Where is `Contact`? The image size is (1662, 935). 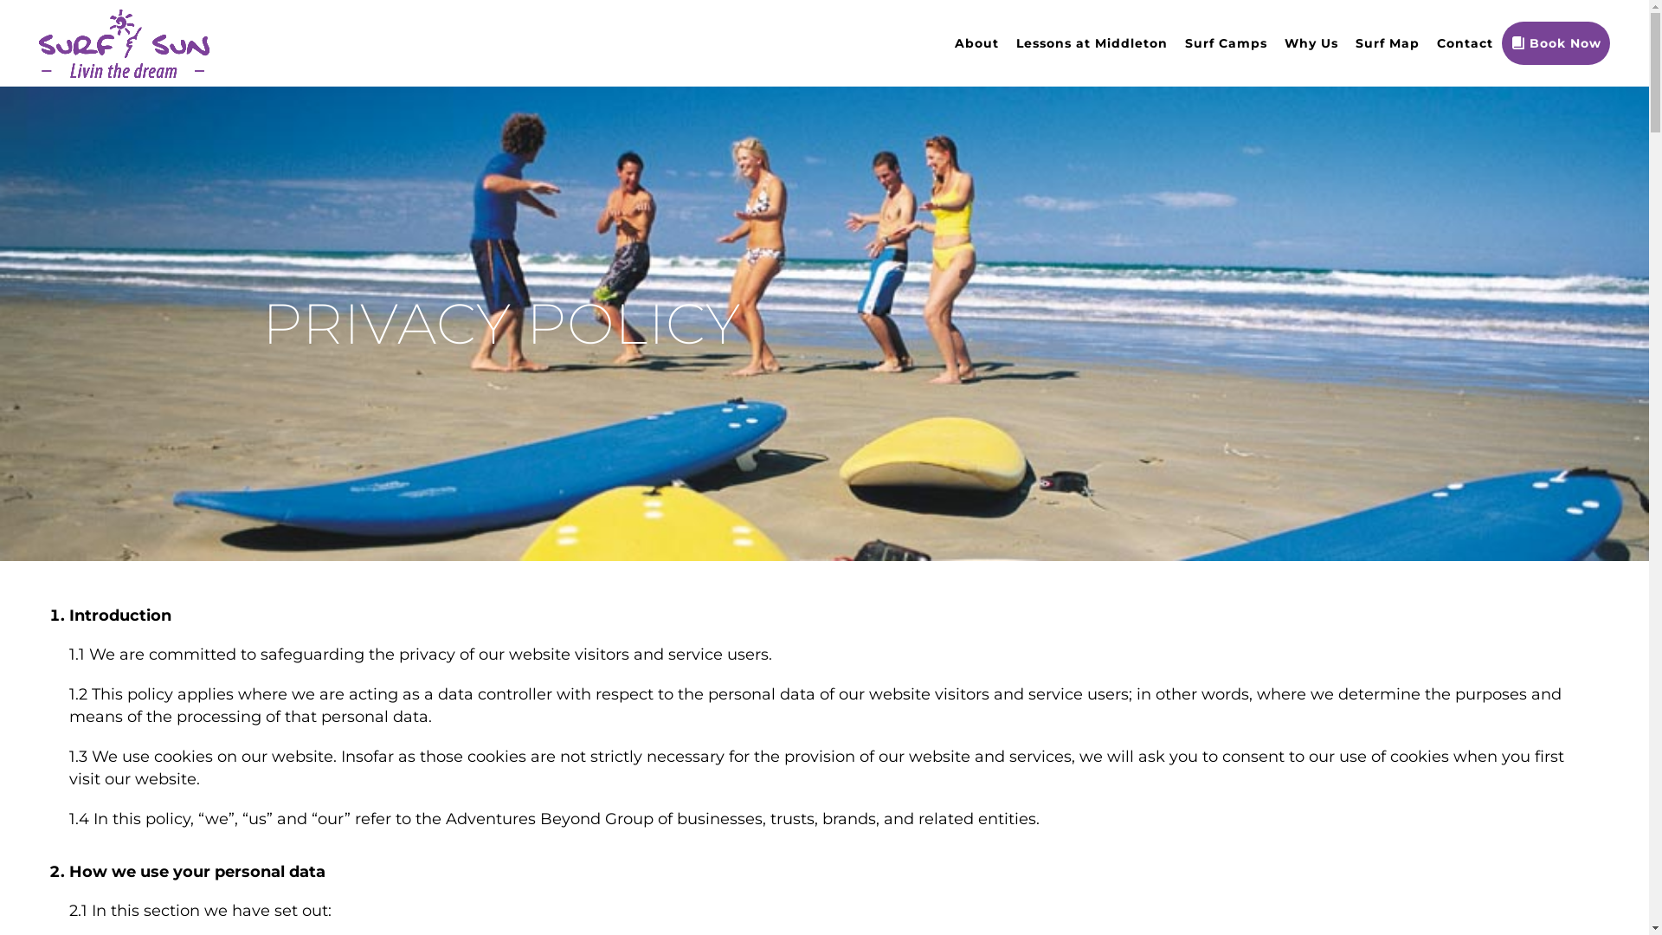 Contact is located at coordinates (1465, 43).